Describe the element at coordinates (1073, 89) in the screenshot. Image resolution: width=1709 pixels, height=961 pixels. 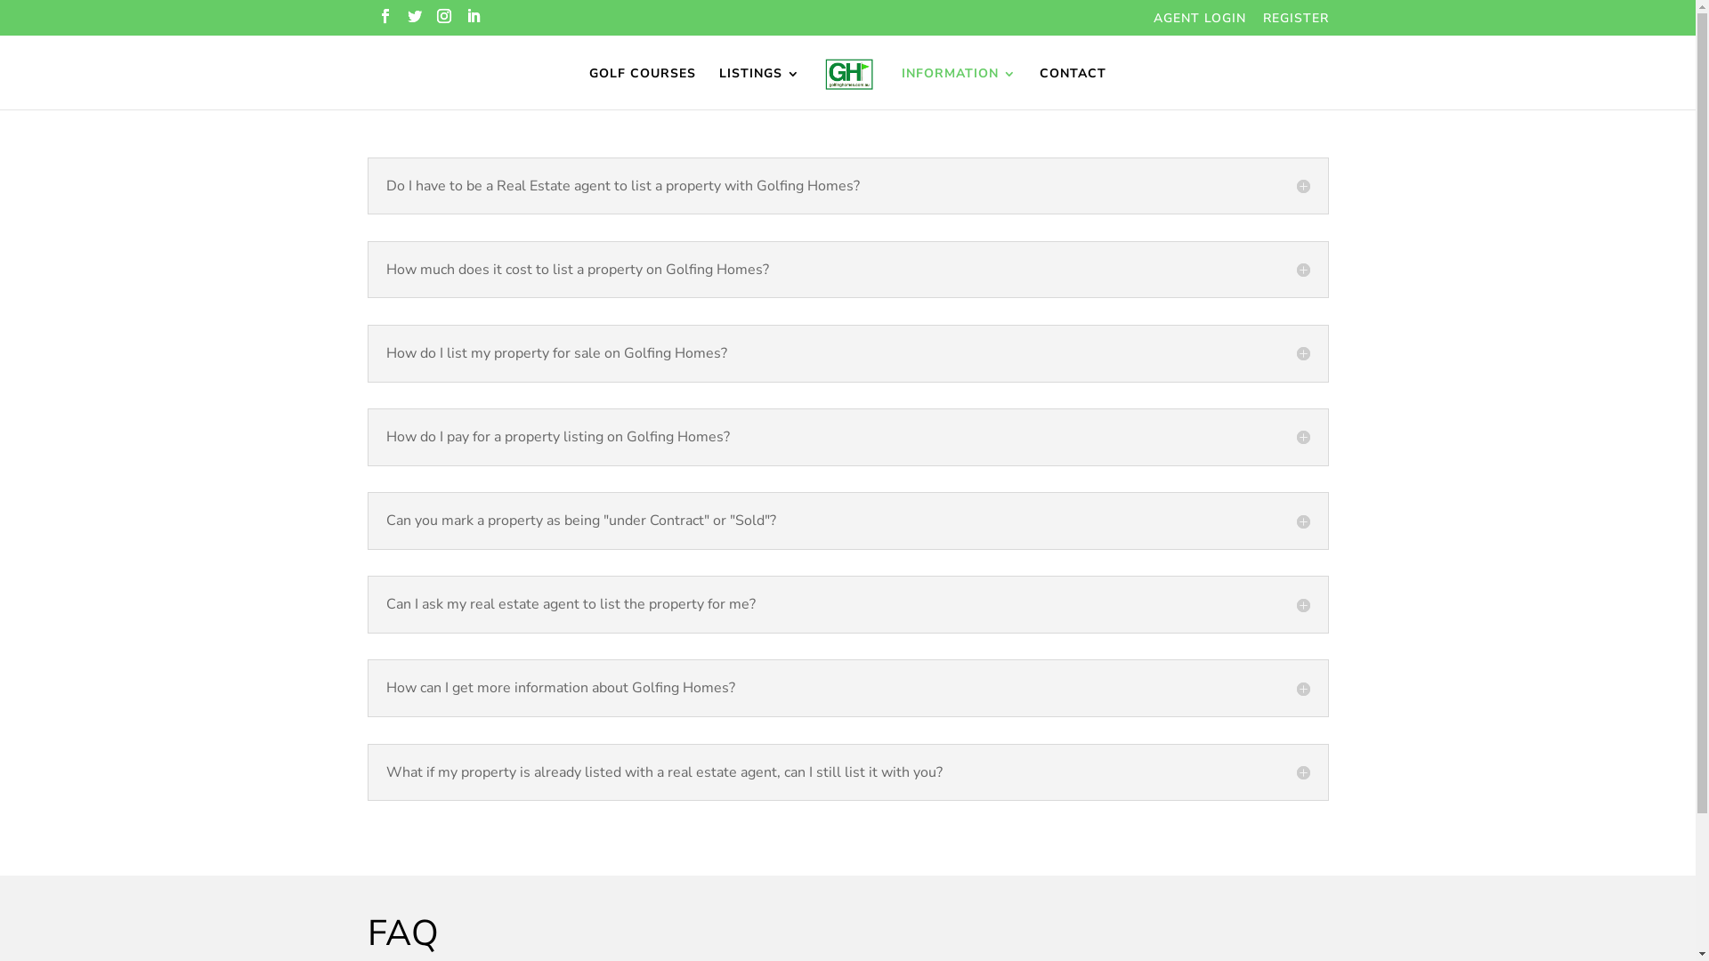
I see `CONTACT` at that location.